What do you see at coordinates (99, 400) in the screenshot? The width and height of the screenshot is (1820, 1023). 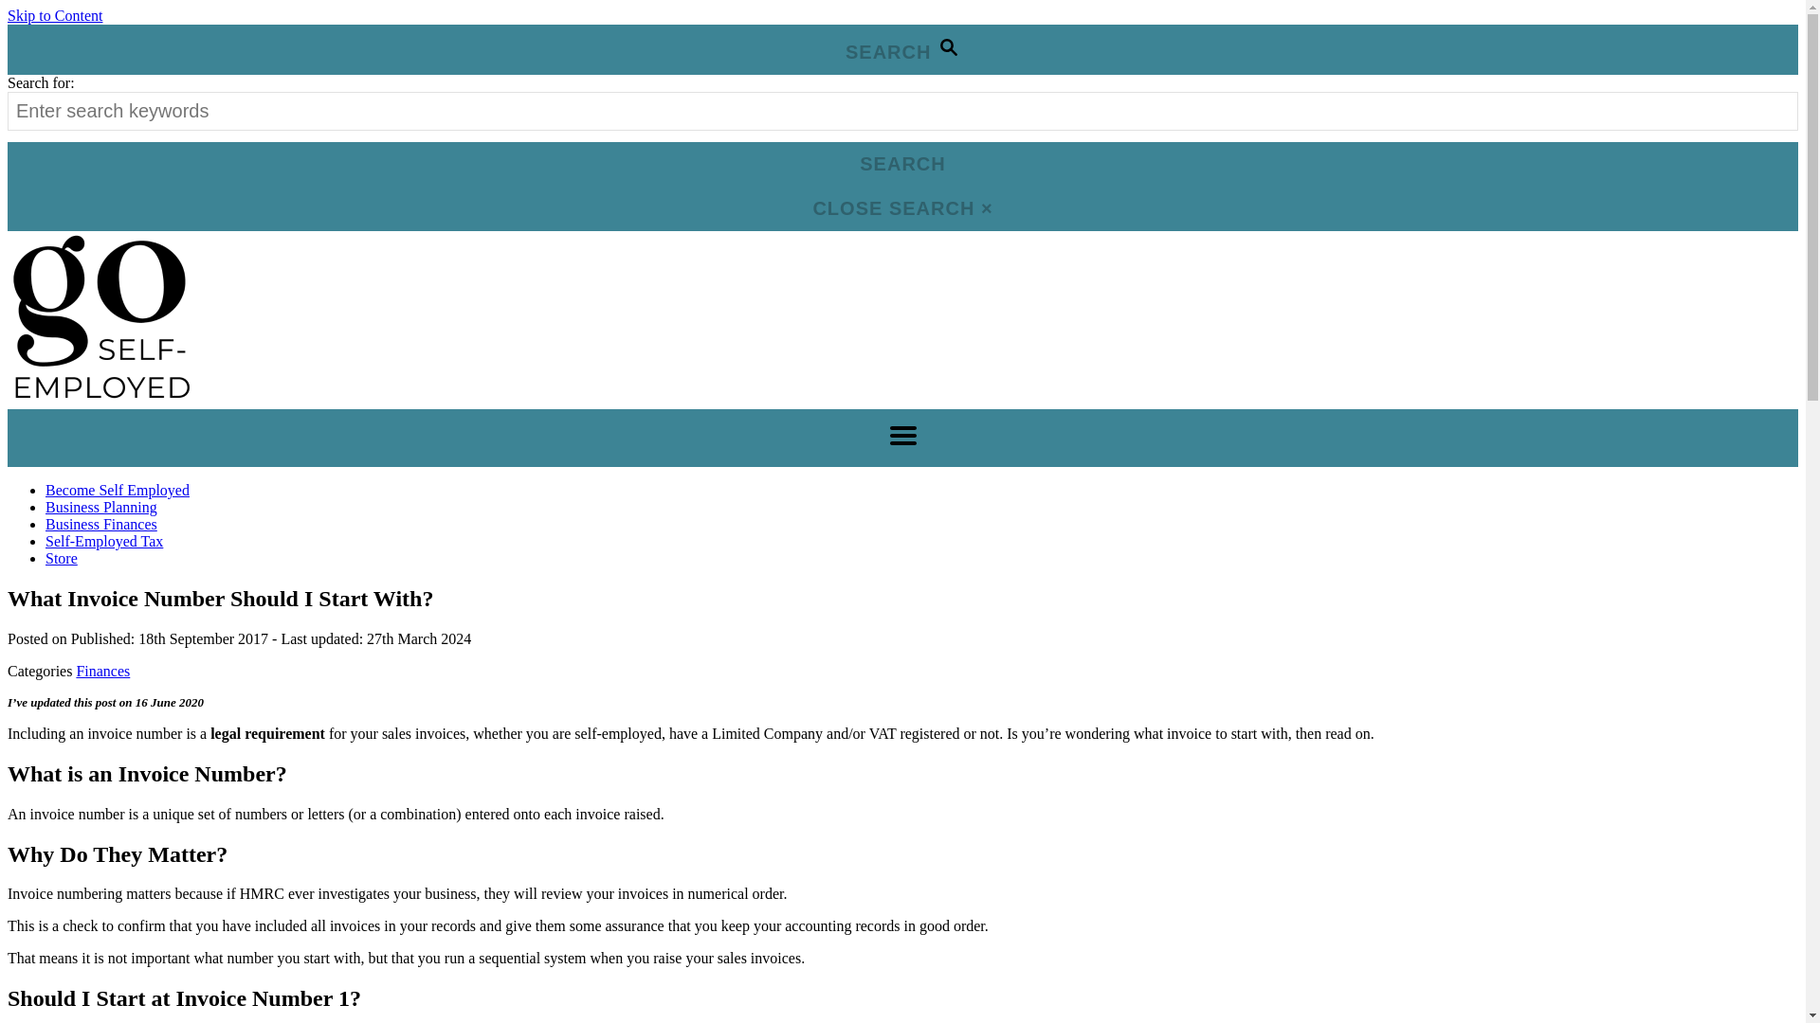 I see `goselfemployed.co` at bounding box center [99, 400].